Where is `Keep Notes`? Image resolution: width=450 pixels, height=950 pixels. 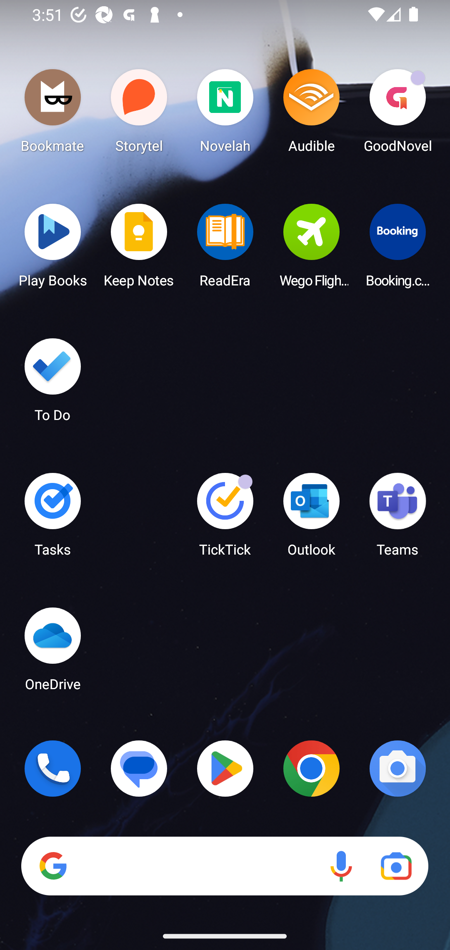
Keep Notes is located at coordinates (139, 249).